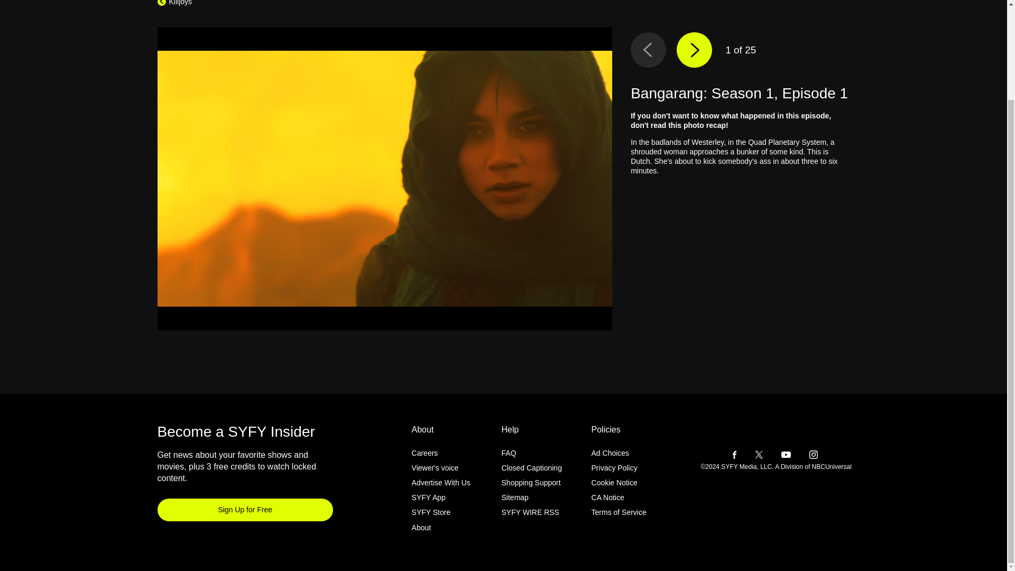 This screenshot has height=571, width=1015. What do you see at coordinates (422, 527) in the screenshot?
I see `About` at bounding box center [422, 527].